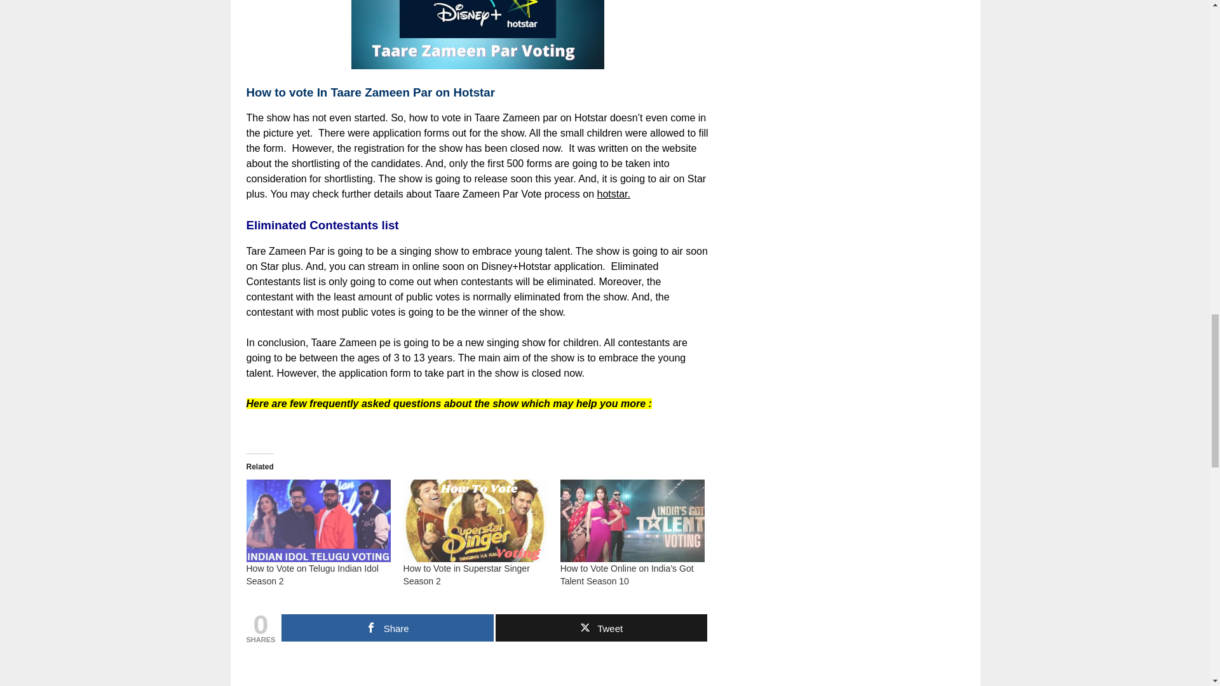 This screenshot has height=686, width=1220. I want to click on How to Vote on Telugu Indian Idol Season 2, so click(318, 520).